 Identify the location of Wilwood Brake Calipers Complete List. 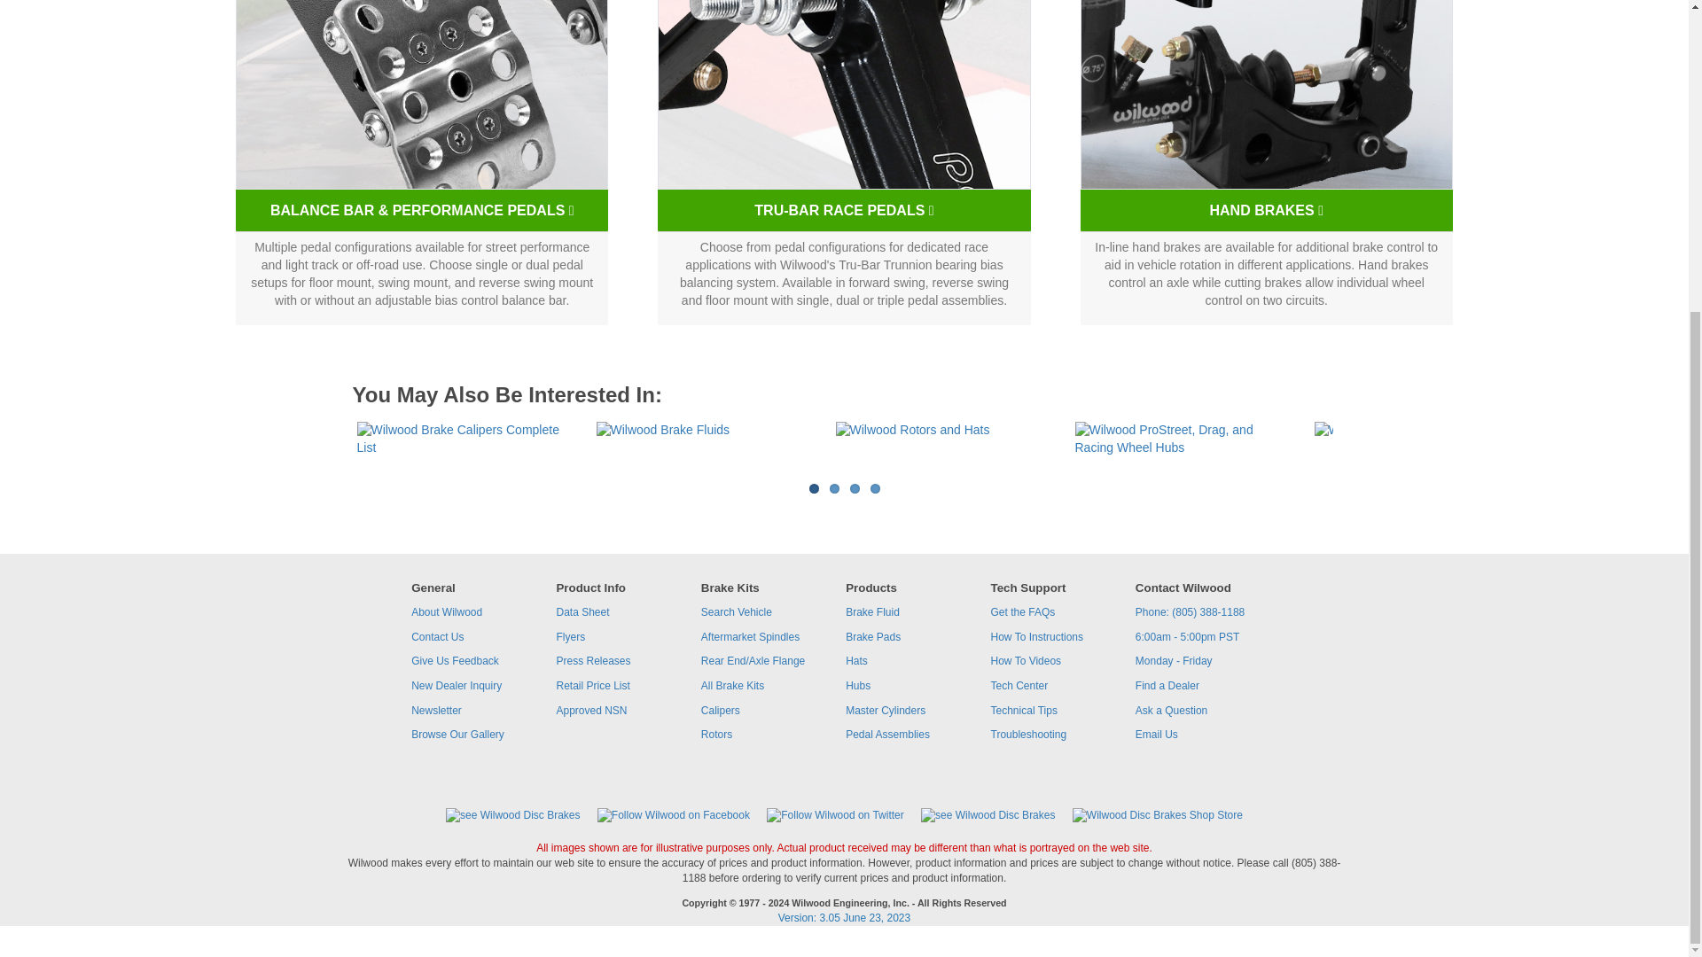
(466, 439).